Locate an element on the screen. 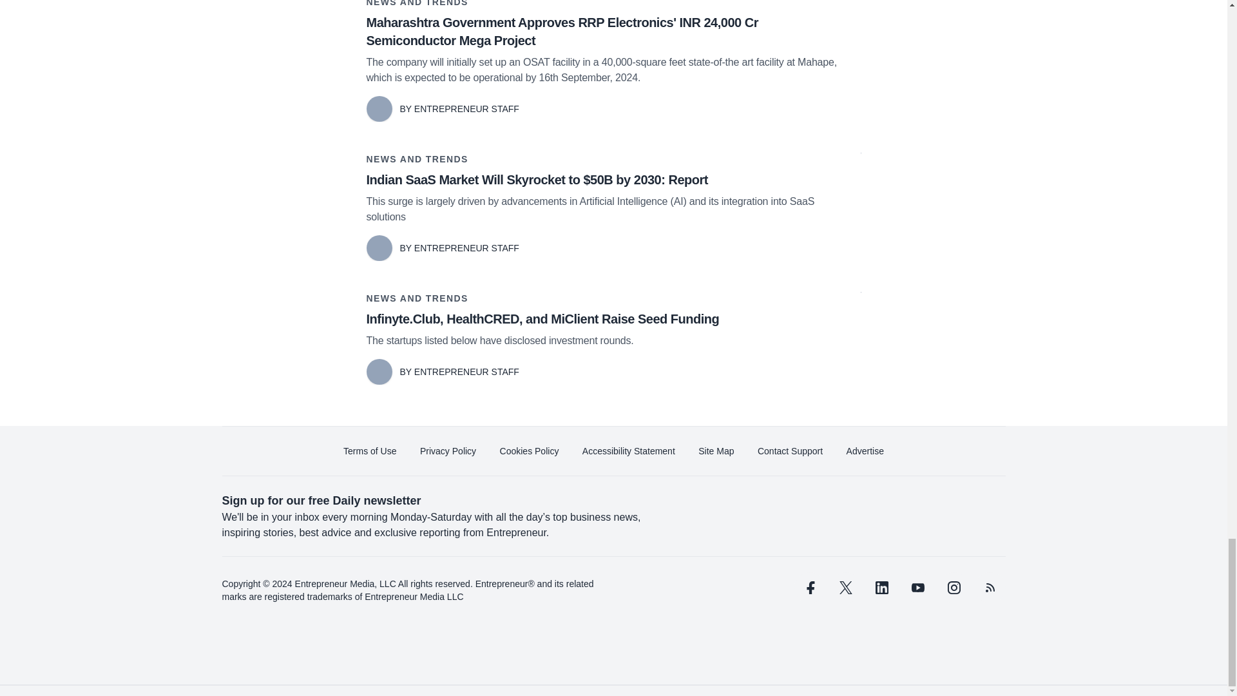 The image size is (1237, 696). youtube is located at coordinates (917, 588).